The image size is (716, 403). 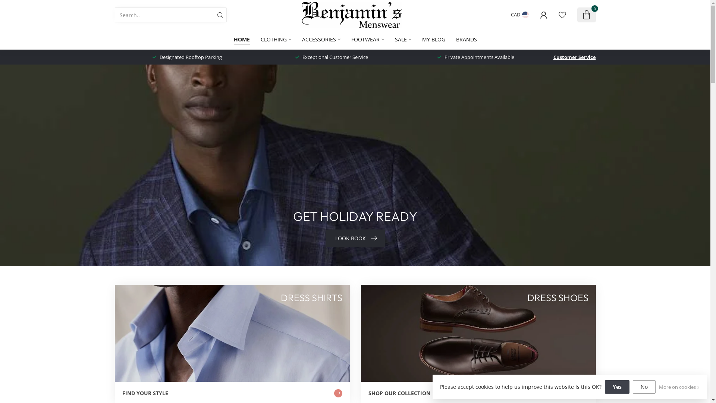 I want to click on HOME, so click(x=242, y=40).